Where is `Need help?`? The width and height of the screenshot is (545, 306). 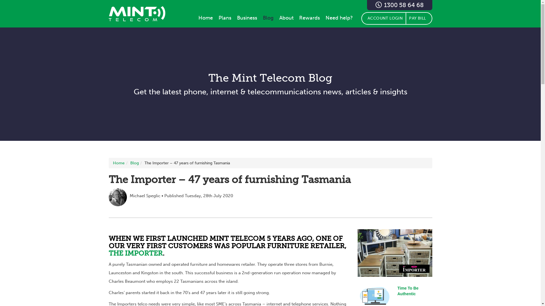 Need help? is located at coordinates (339, 18).